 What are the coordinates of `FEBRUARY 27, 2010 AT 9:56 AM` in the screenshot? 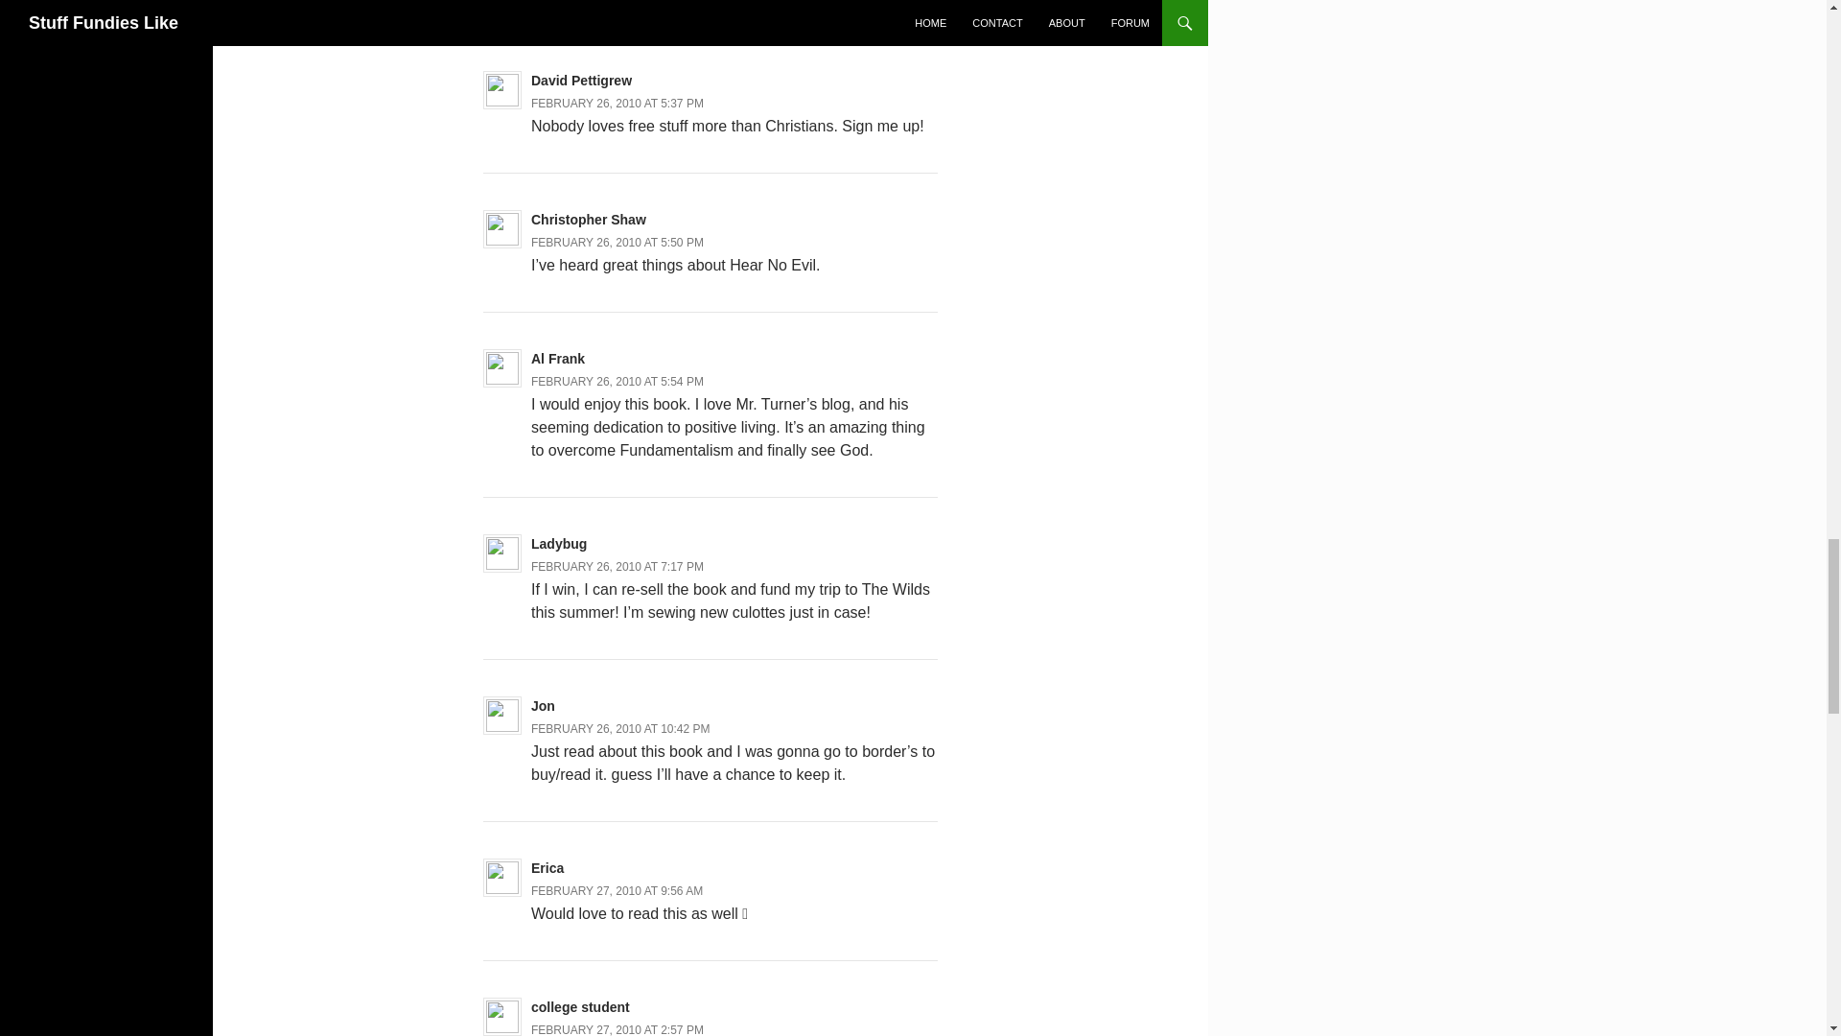 It's located at (618, 891).